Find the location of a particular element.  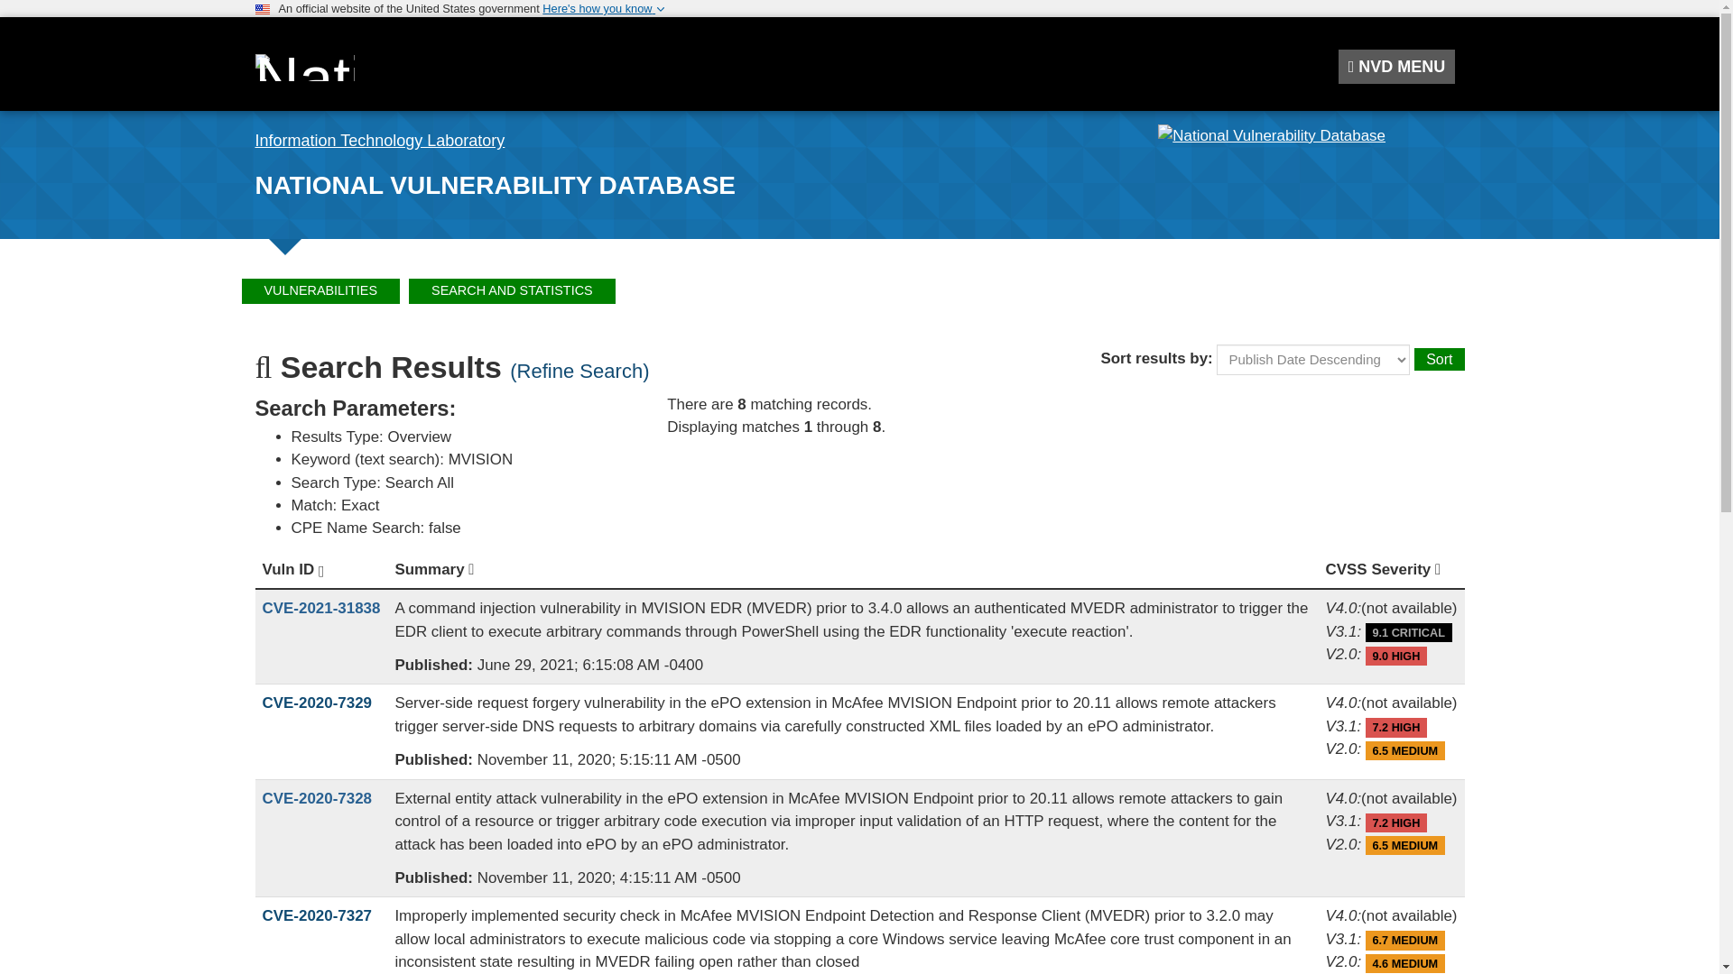

Here's how you know is located at coordinates (603, 9).